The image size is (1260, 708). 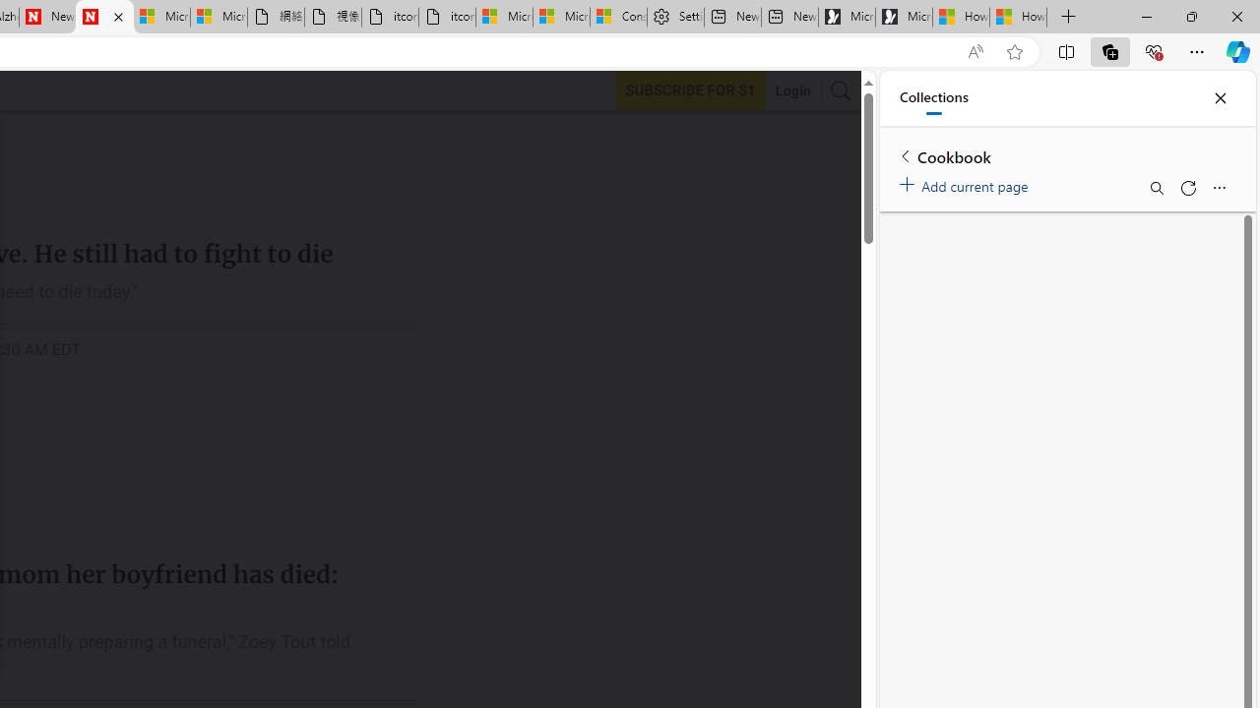 What do you see at coordinates (47, 18) in the screenshot?
I see `Newsweek - News, Analysis, Politics, Business, Technology` at bounding box center [47, 18].